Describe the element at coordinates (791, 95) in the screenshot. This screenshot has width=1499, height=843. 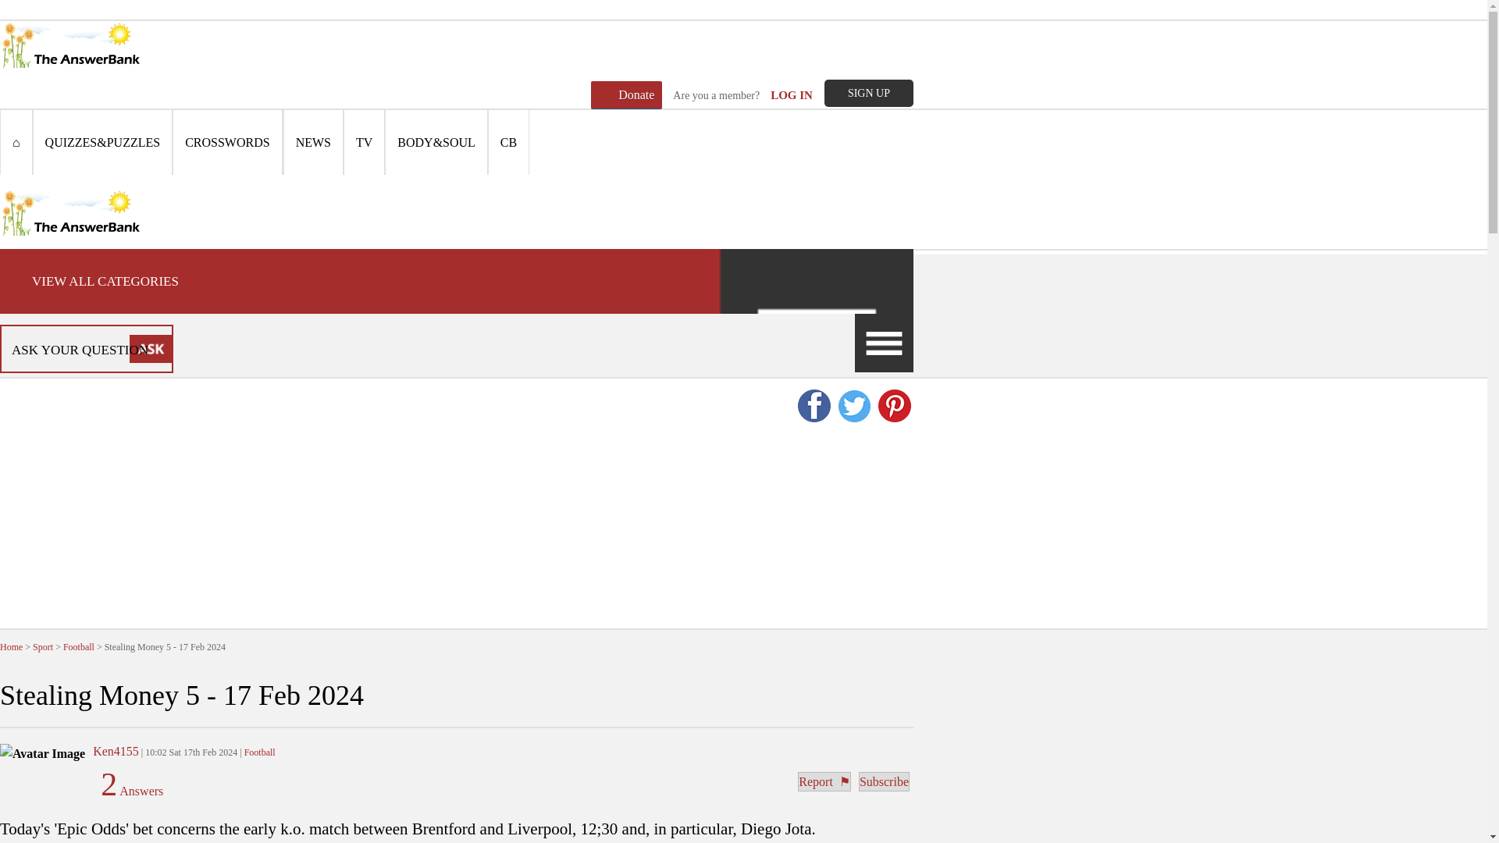
I see `LOG IN` at that location.